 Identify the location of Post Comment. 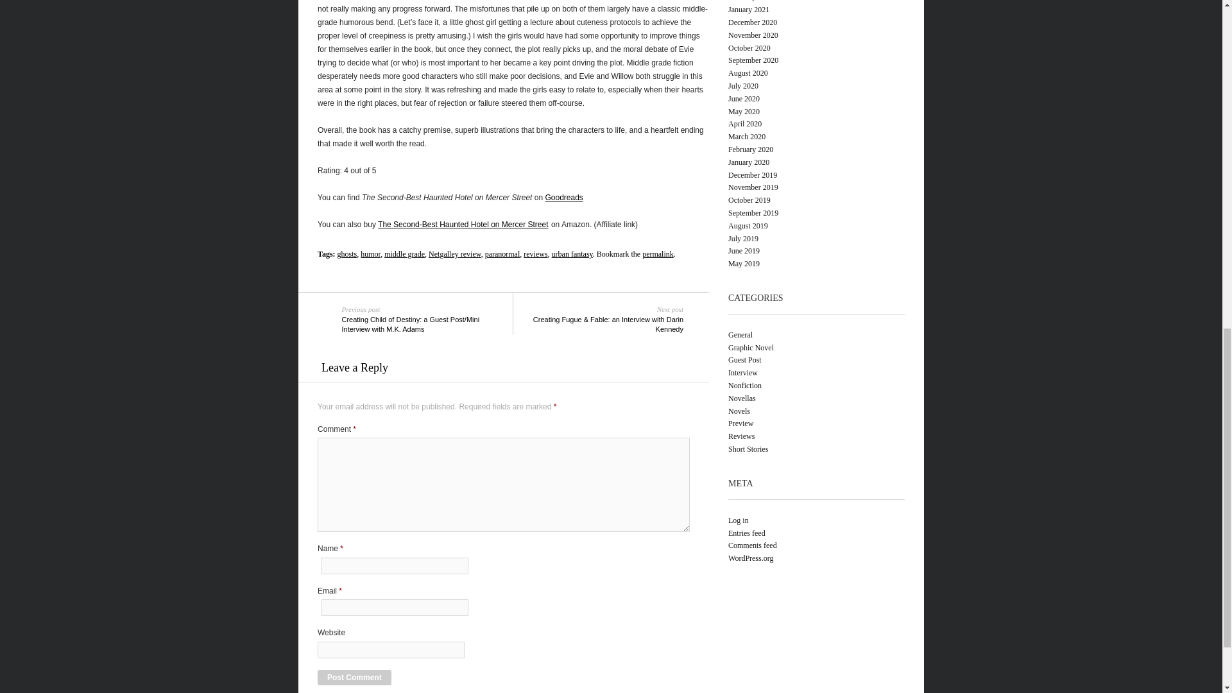
(354, 678).